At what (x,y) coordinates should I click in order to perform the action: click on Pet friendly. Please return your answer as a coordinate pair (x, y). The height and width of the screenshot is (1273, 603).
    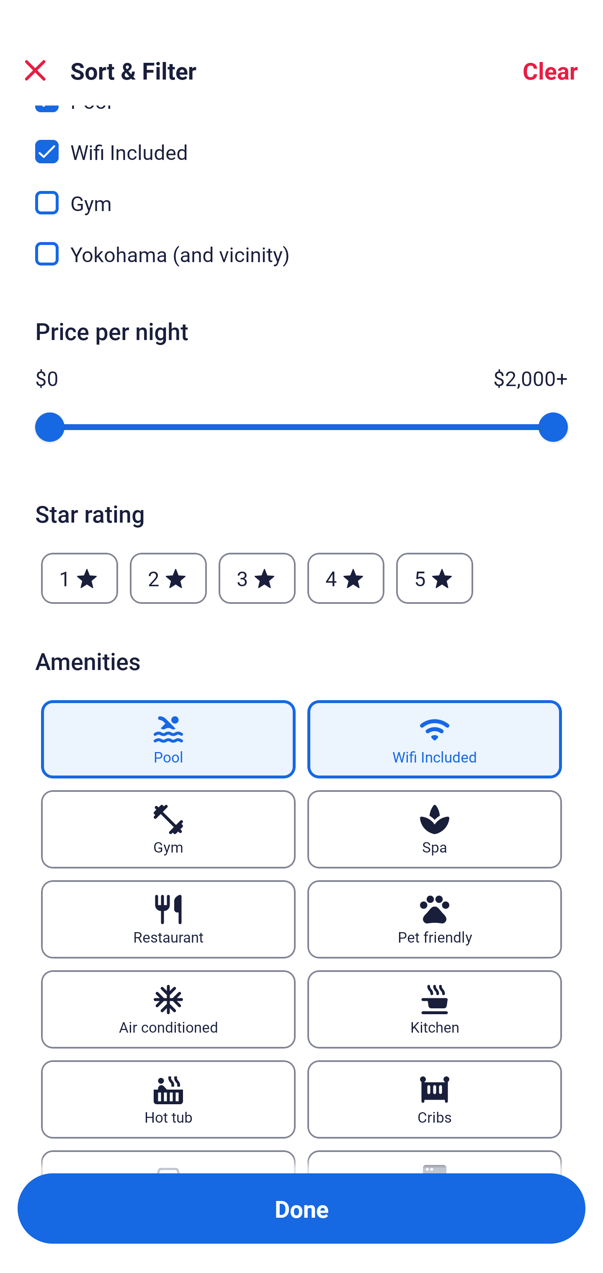
    Looking at the image, I should click on (435, 919).